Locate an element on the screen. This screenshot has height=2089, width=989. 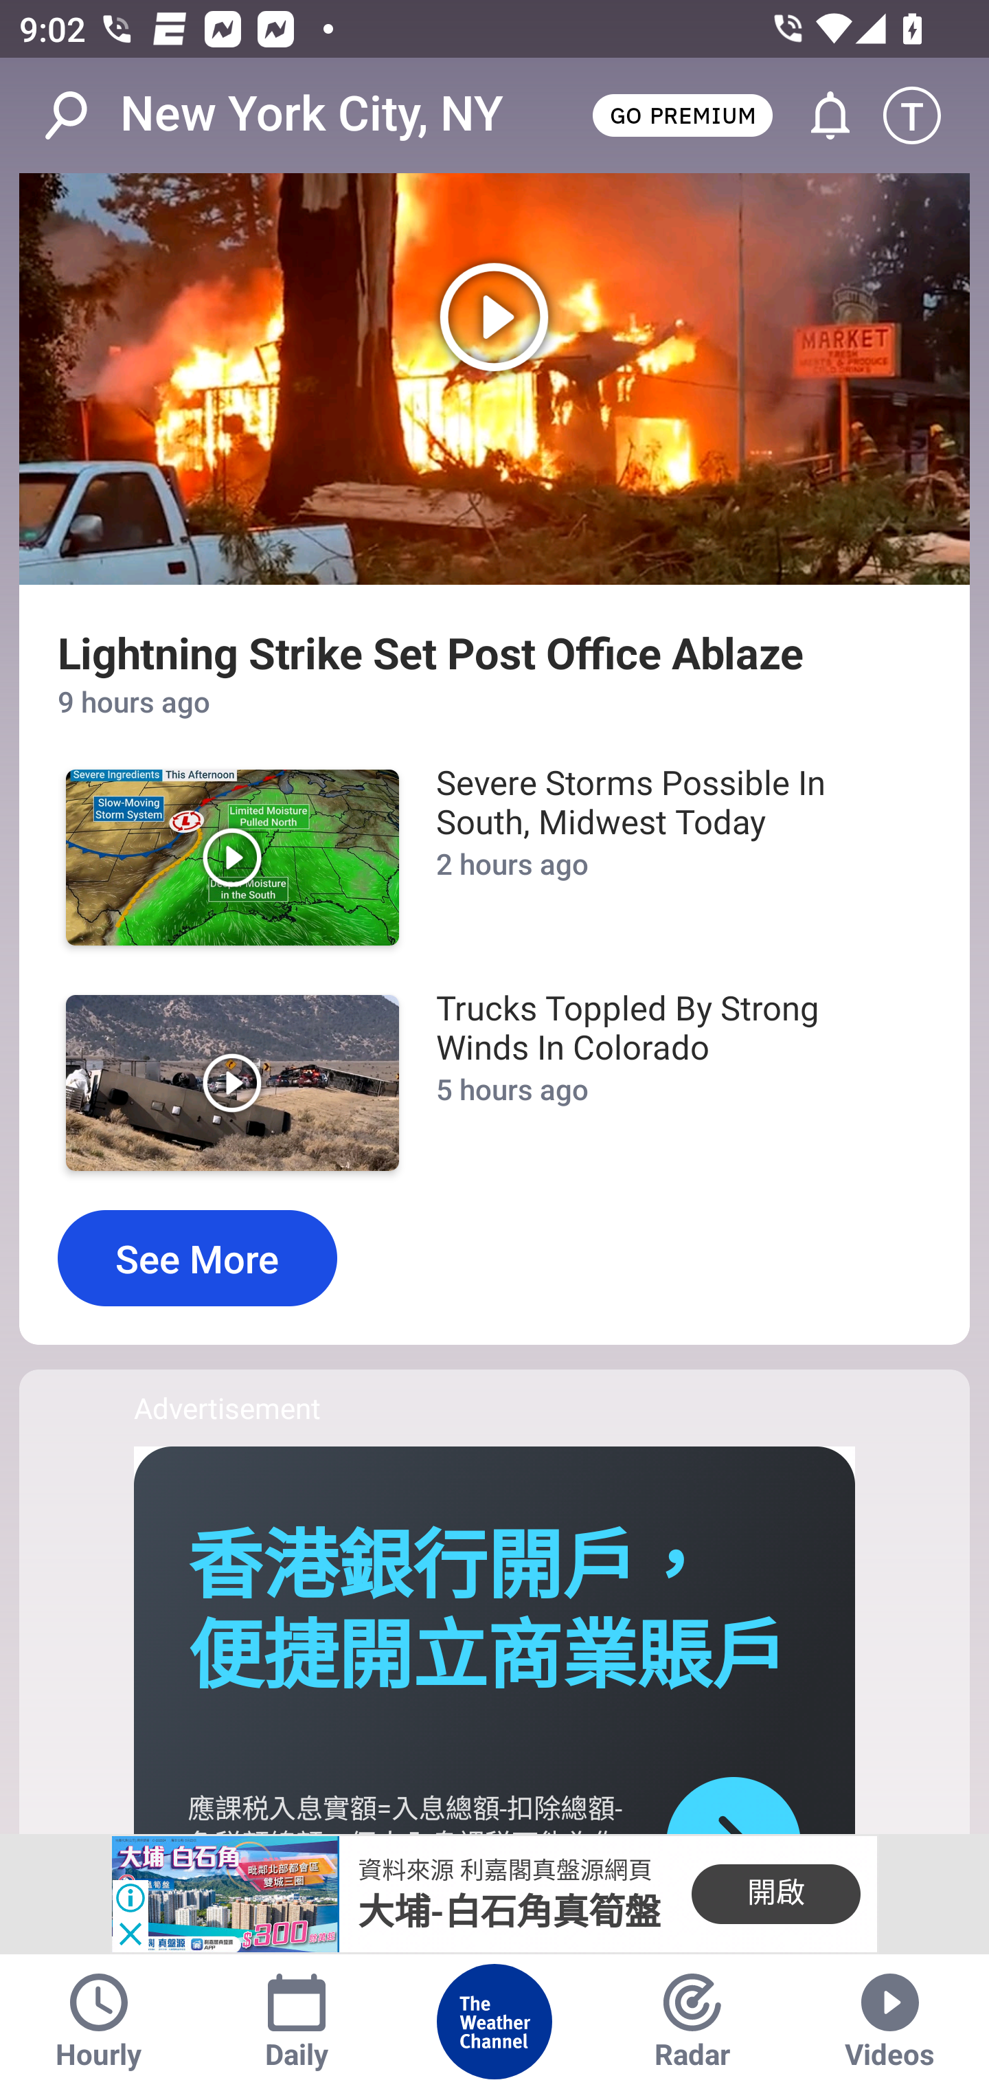
GO PREMIUM is located at coordinates (682, 114).